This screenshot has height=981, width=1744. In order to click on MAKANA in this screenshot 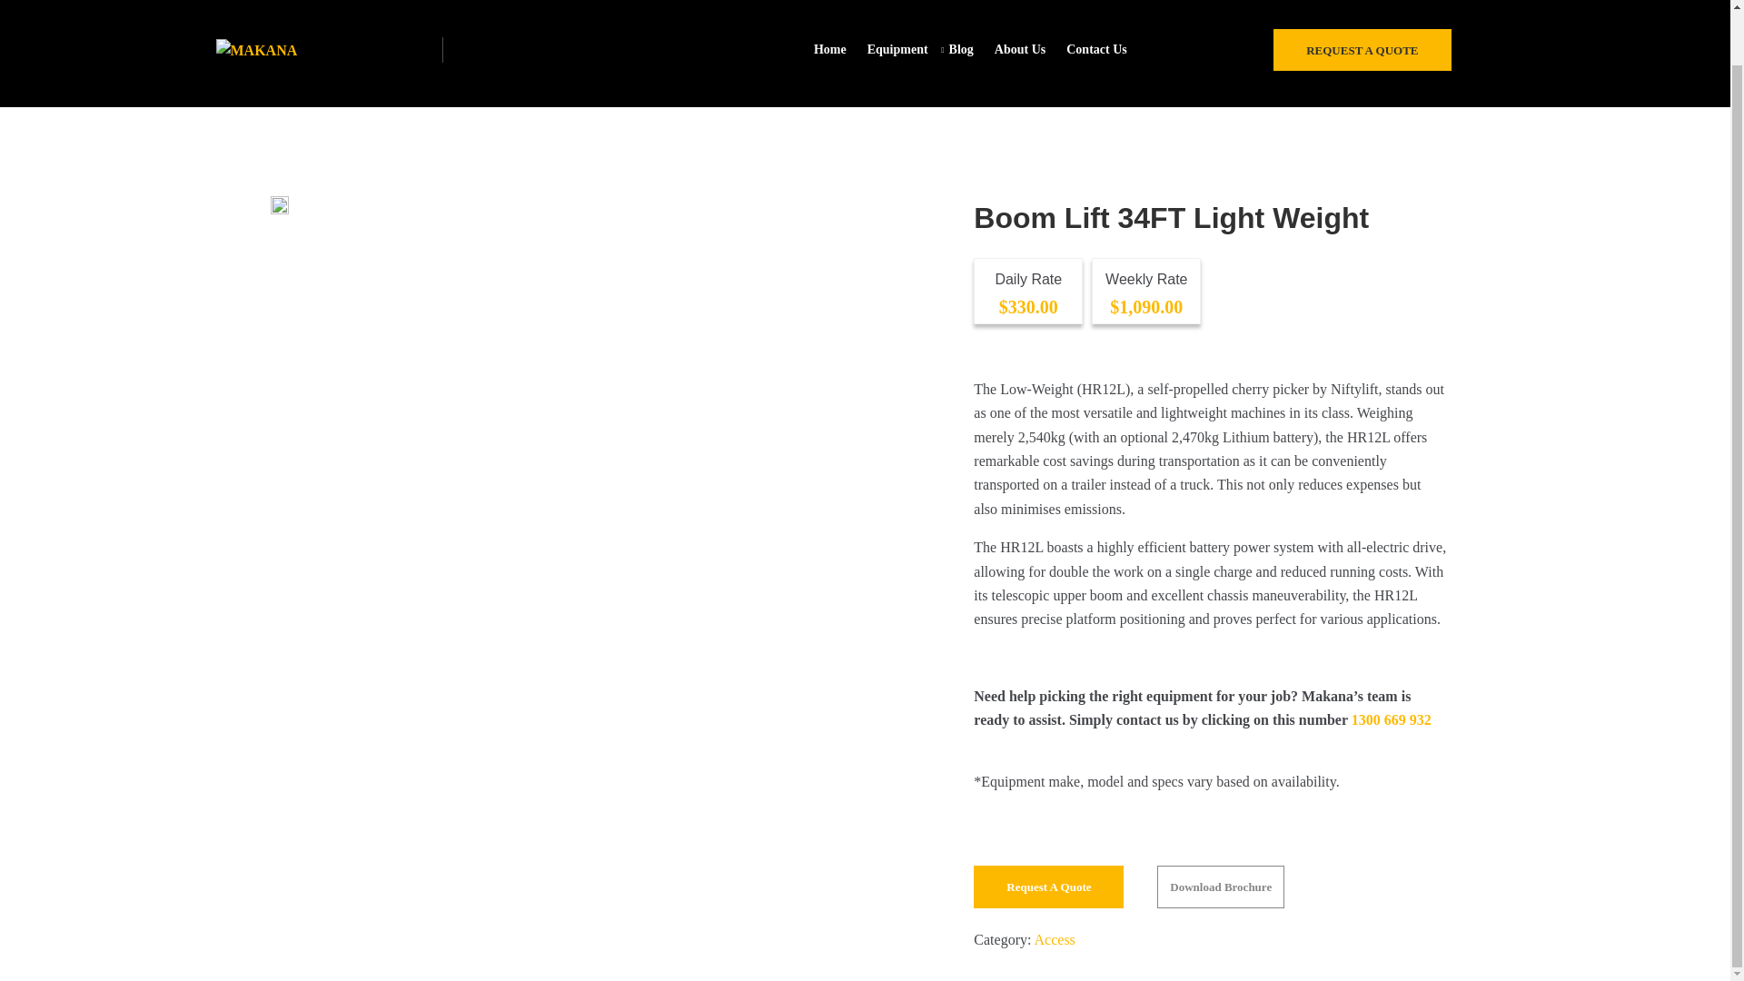, I will do `click(275, 49)`.